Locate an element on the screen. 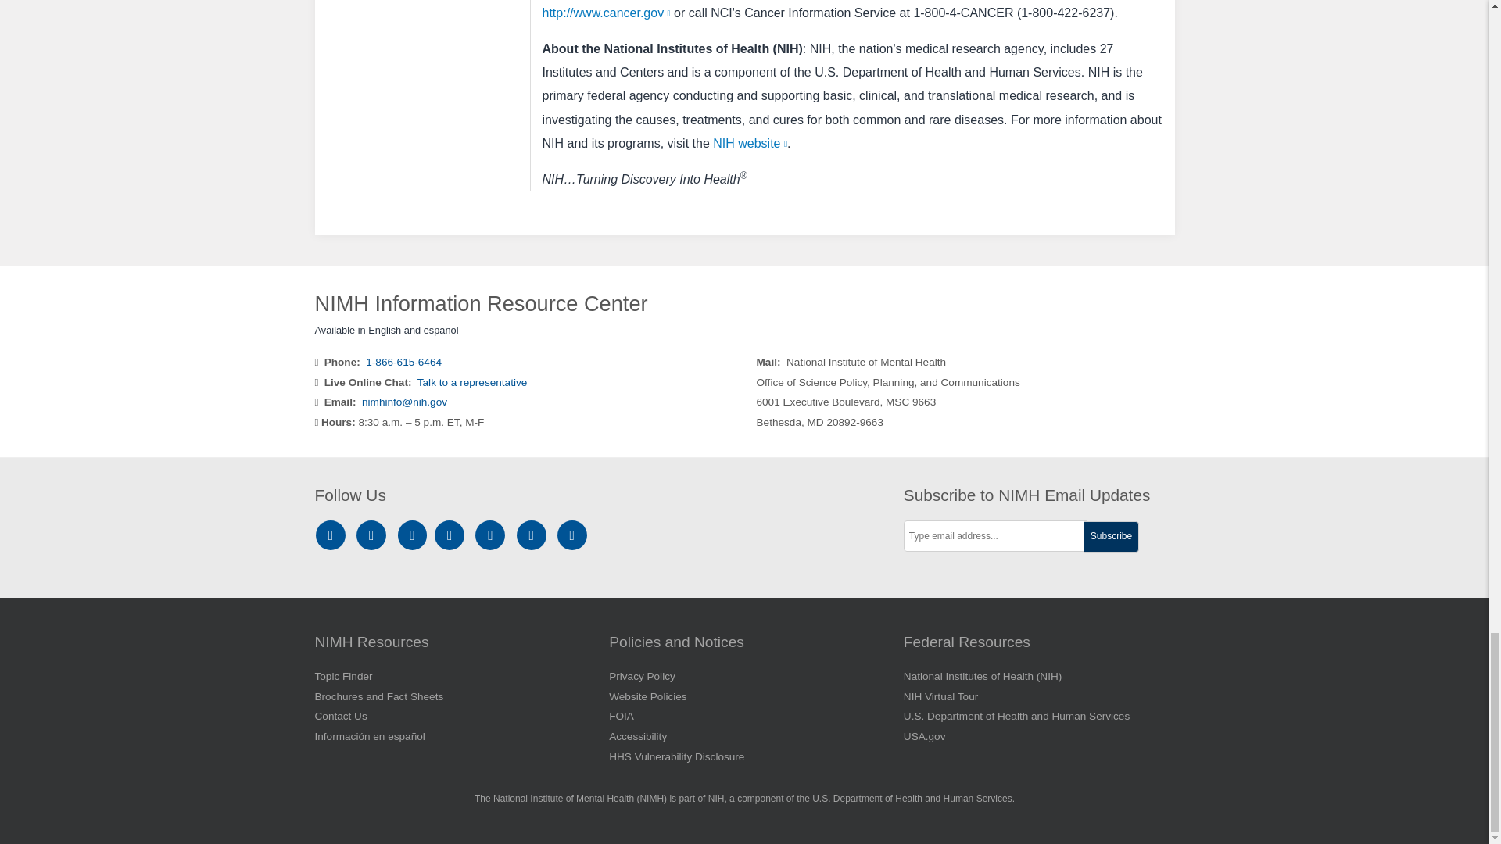 The image size is (1501, 844). NIMH LinkedIn is located at coordinates (414, 536).